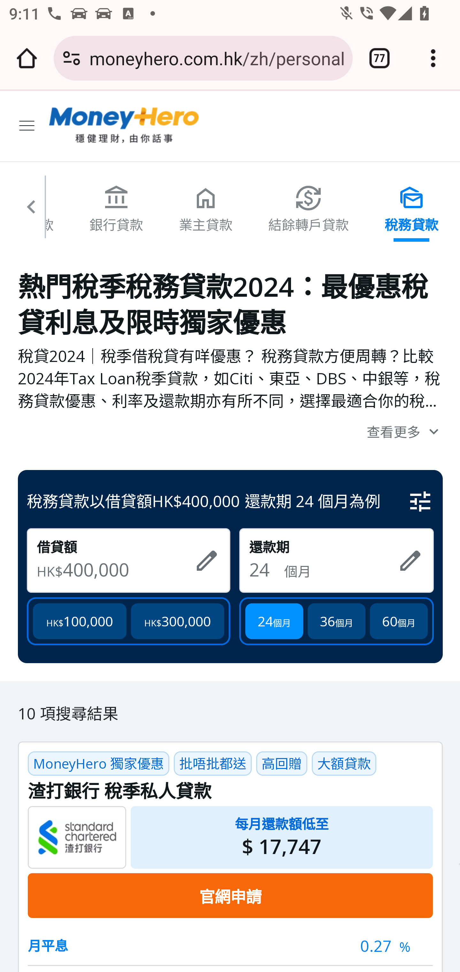 The width and height of the screenshot is (460, 972). Describe the element at coordinates (72, 58) in the screenshot. I see `Connection is secure` at that location.